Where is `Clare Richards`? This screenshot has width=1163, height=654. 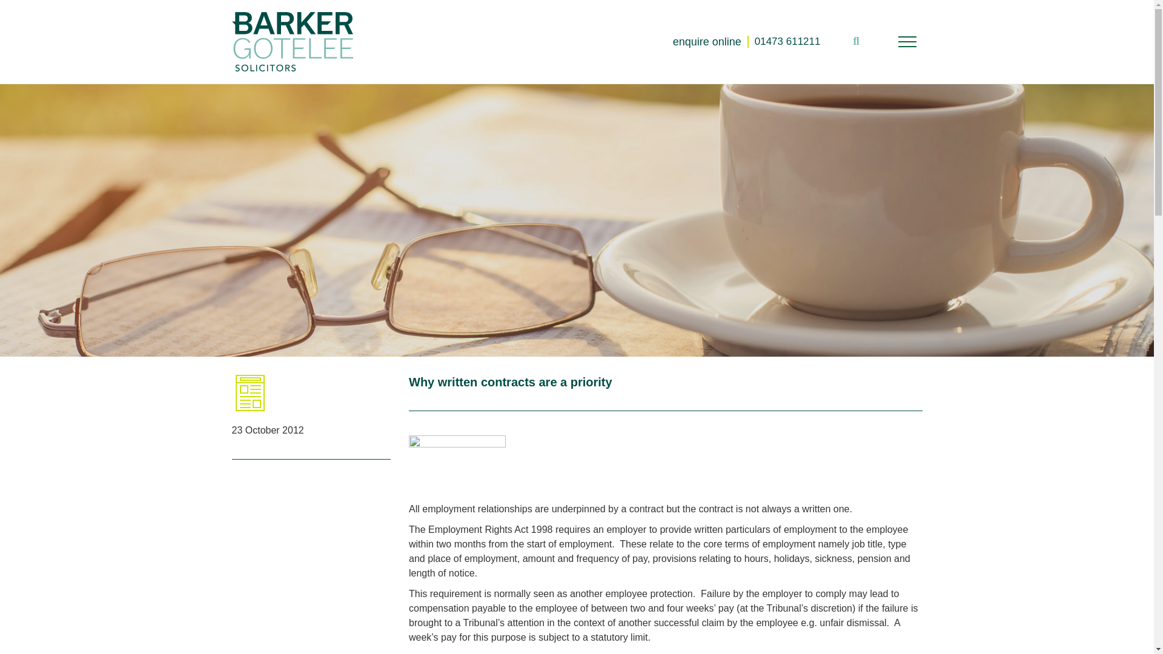
Clare Richards is located at coordinates (457, 465).